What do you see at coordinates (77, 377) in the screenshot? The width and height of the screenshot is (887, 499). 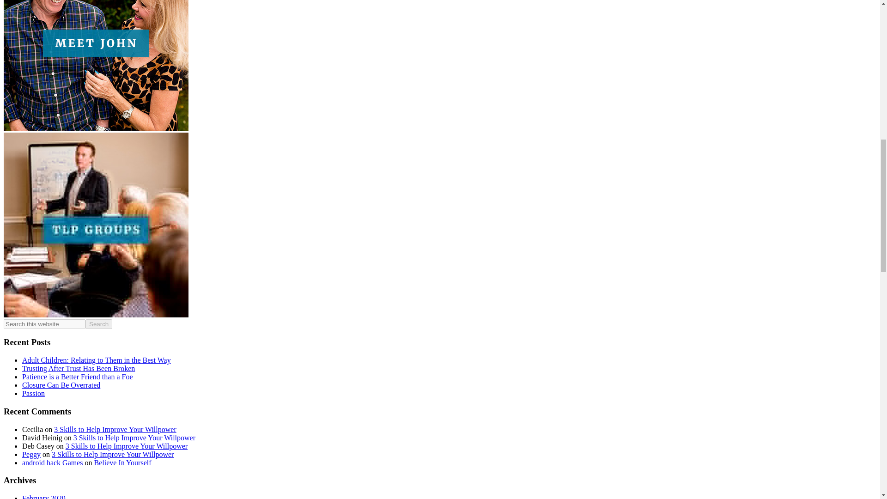 I see `Patience is a Better Friend than a Foe` at bounding box center [77, 377].